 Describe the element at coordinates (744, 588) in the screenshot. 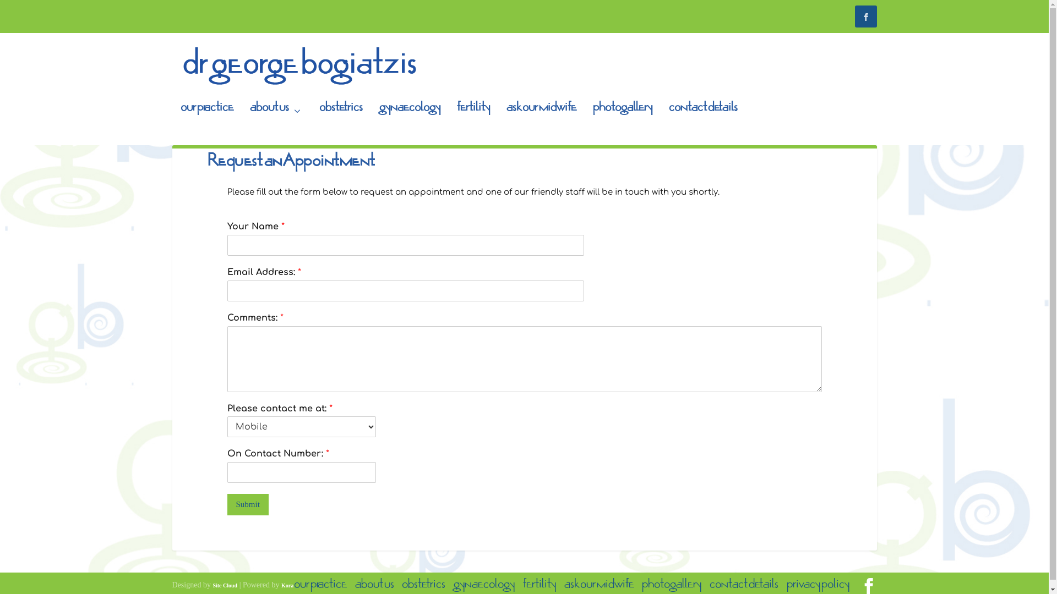

I see `contact details` at that location.